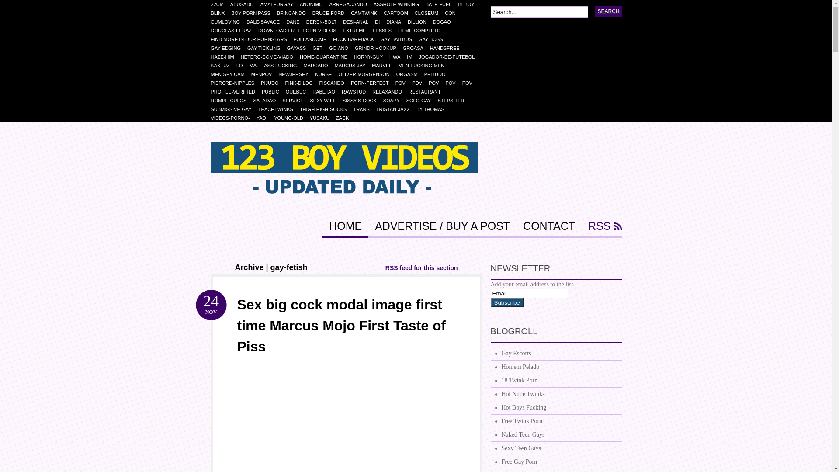  I want to click on YUSAKU, so click(323, 118).